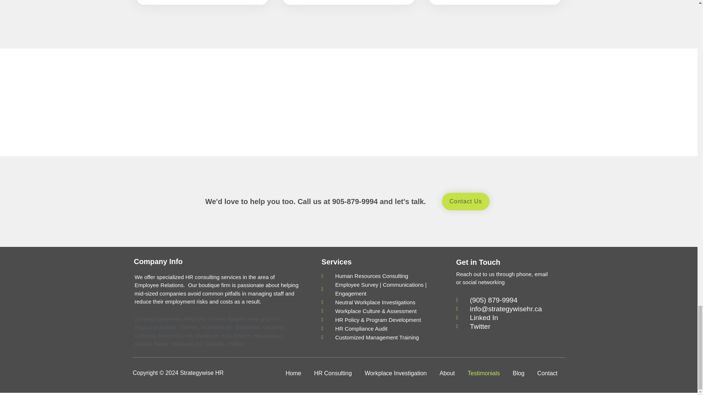 This screenshot has height=395, width=703. Describe the element at coordinates (507, 327) in the screenshot. I see `Twitter` at that location.